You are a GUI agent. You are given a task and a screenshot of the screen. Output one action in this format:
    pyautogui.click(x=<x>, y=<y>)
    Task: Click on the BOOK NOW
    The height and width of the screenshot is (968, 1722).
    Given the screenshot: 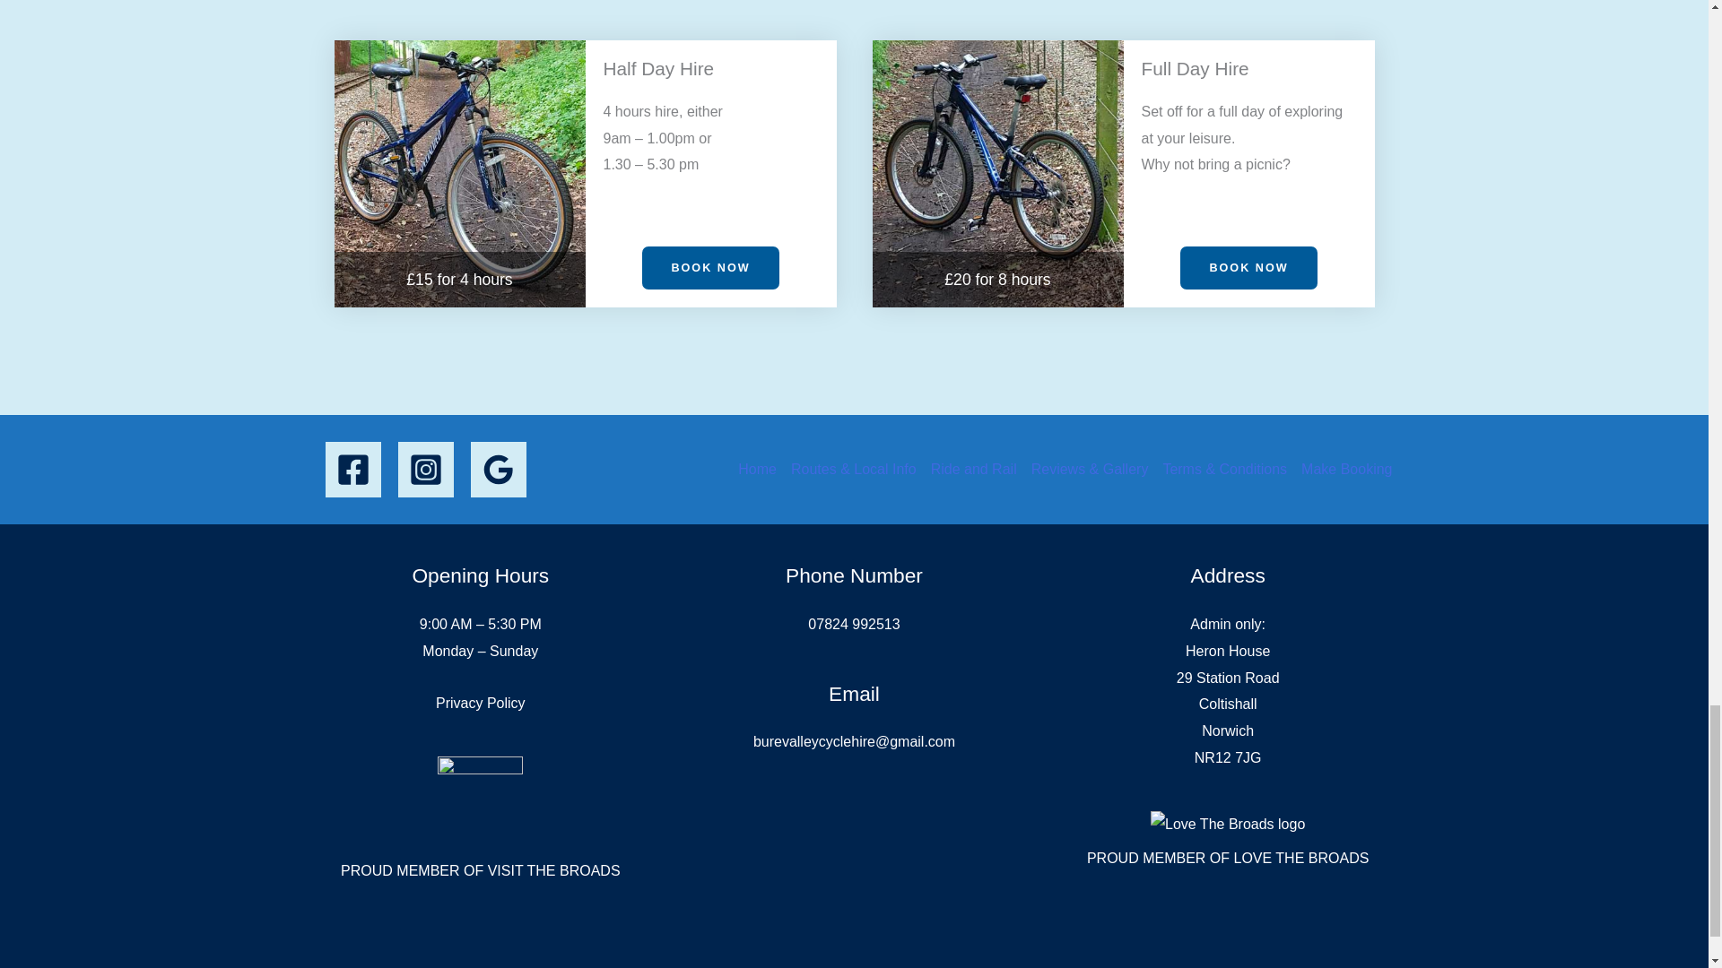 What is the action you would take?
    pyautogui.click(x=1248, y=269)
    